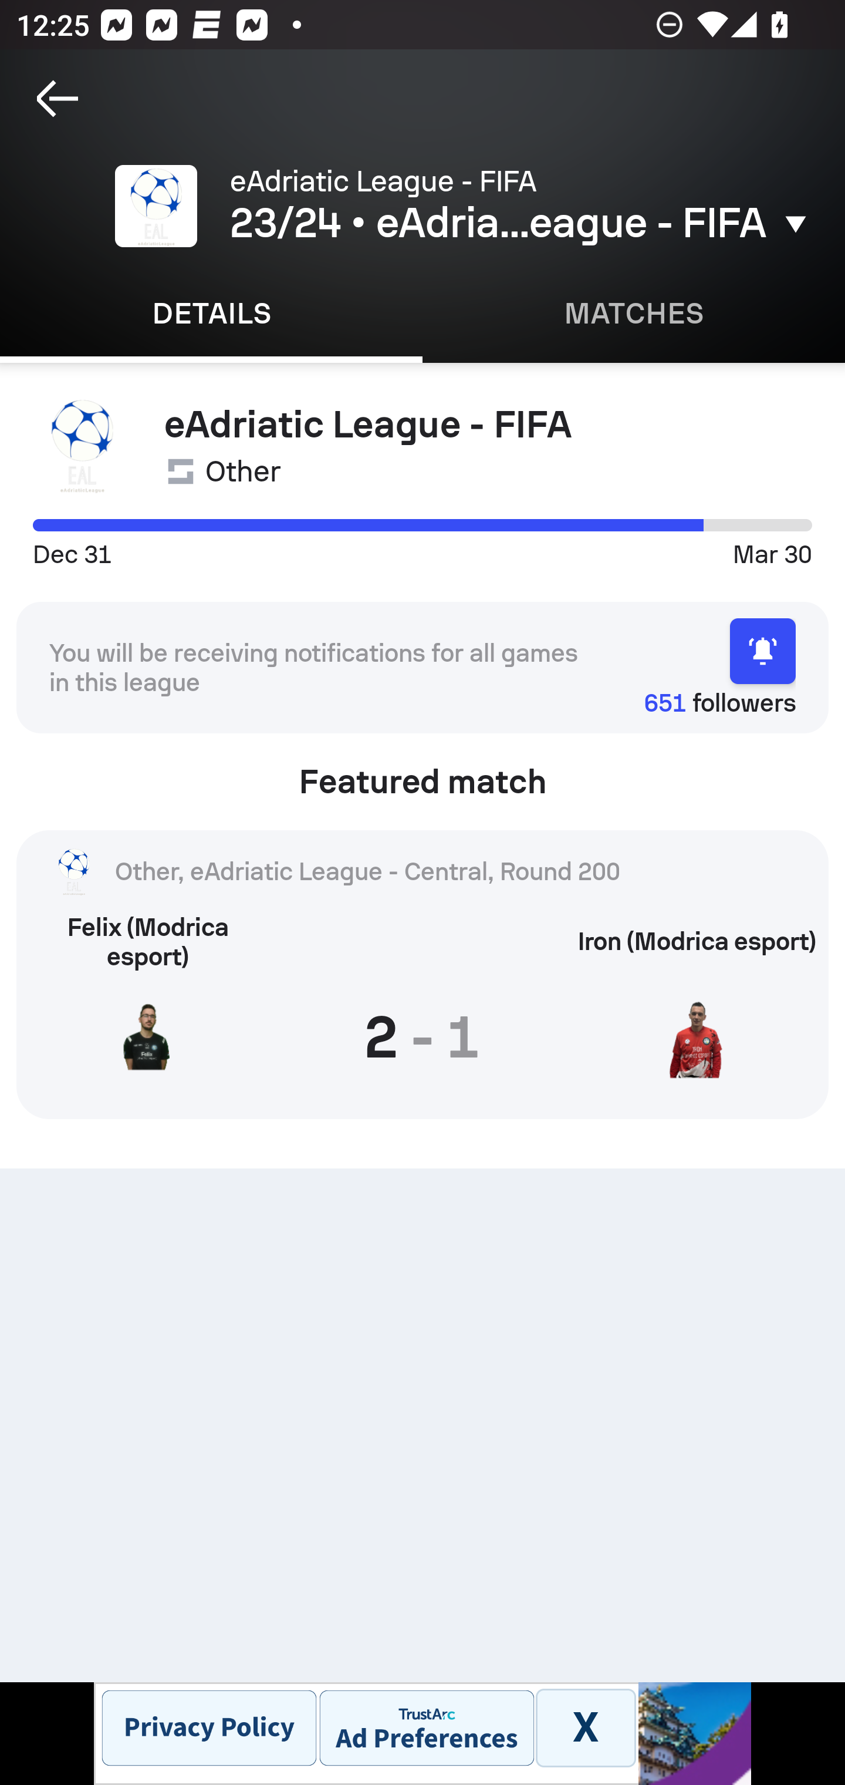 The width and height of the screenshot is (845, 1785). Describe the element at coordinates (584, 1727) in the screenshot. I see `X` at that location.